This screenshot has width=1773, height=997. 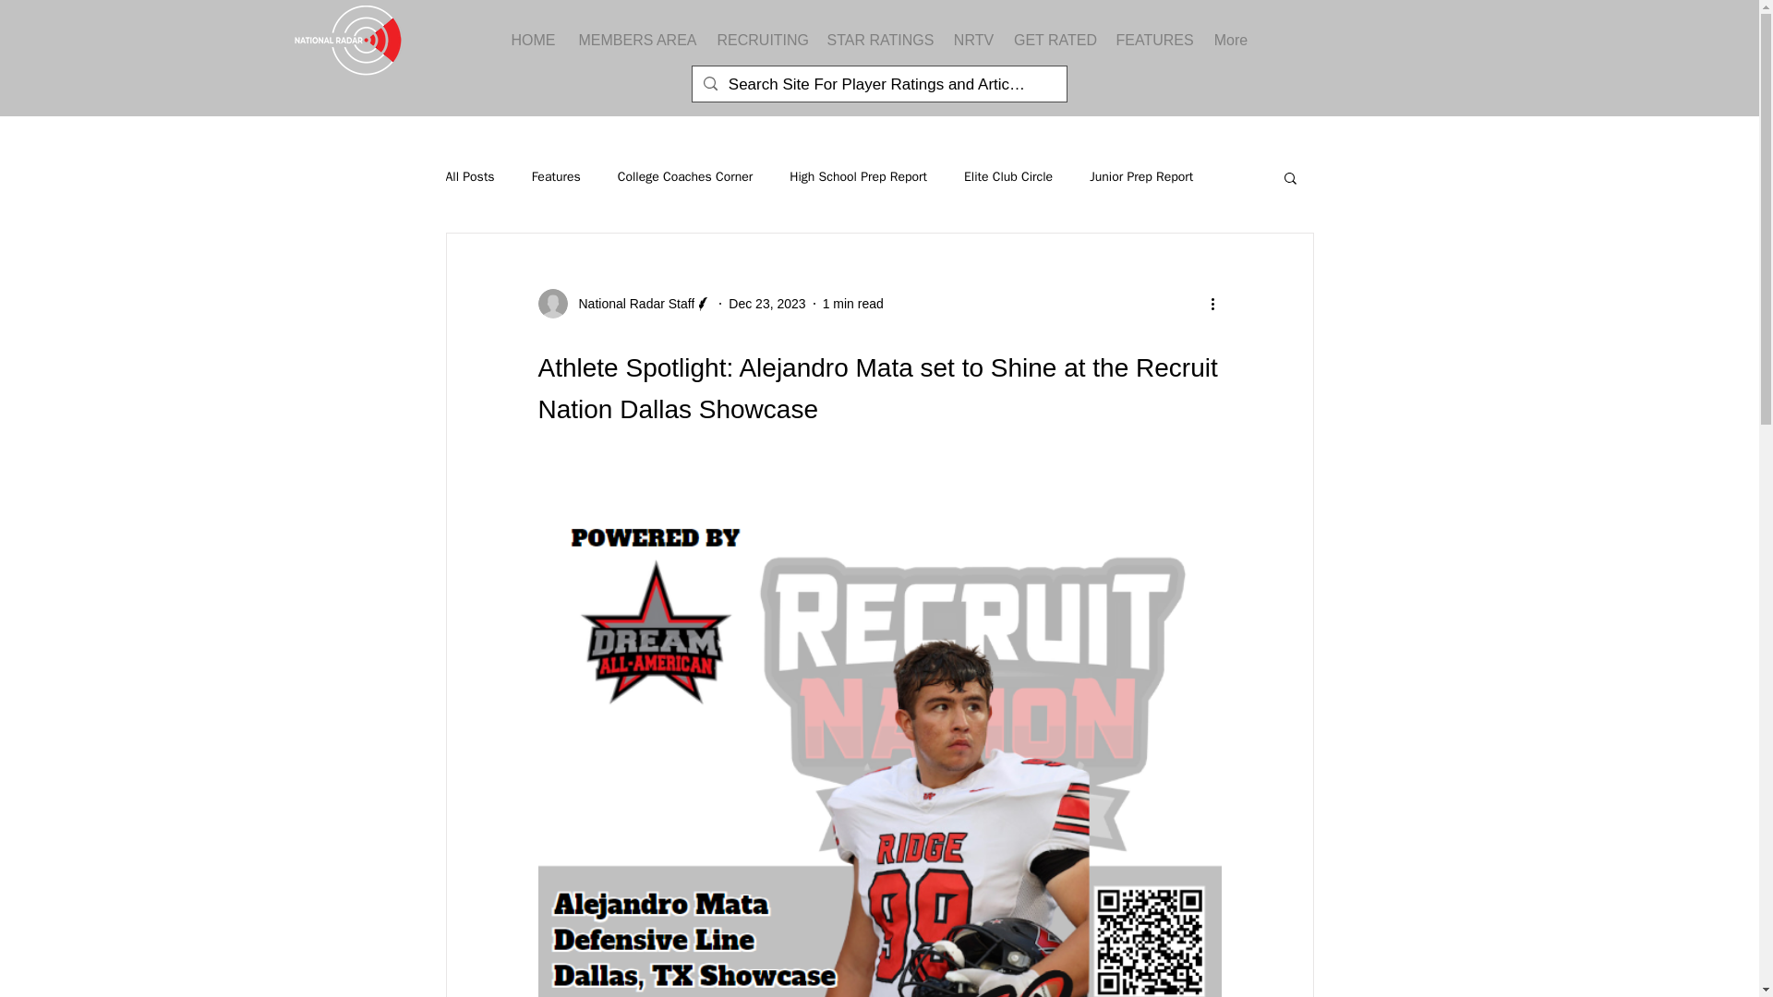 What do you see at coordinates (973, 41) in the screenshot?
I see `NRTV` at bounding box center [973, 41].